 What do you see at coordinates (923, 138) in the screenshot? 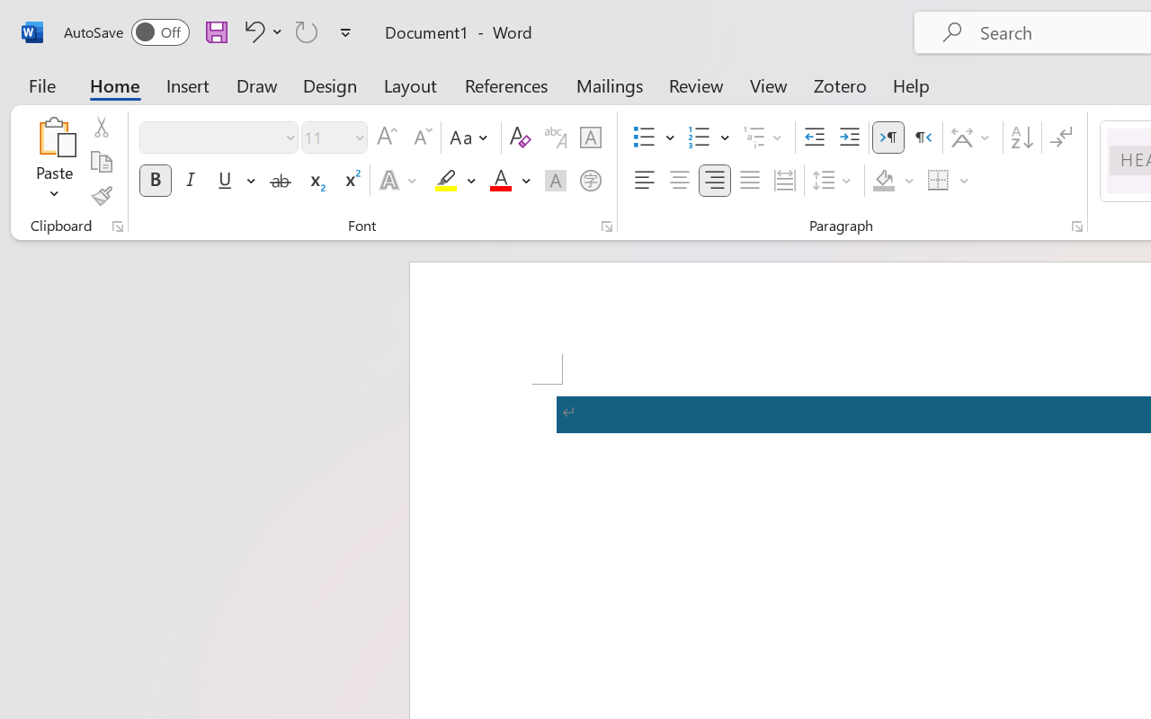
I see `Right-to-Left` at bounding box center [923, 138].